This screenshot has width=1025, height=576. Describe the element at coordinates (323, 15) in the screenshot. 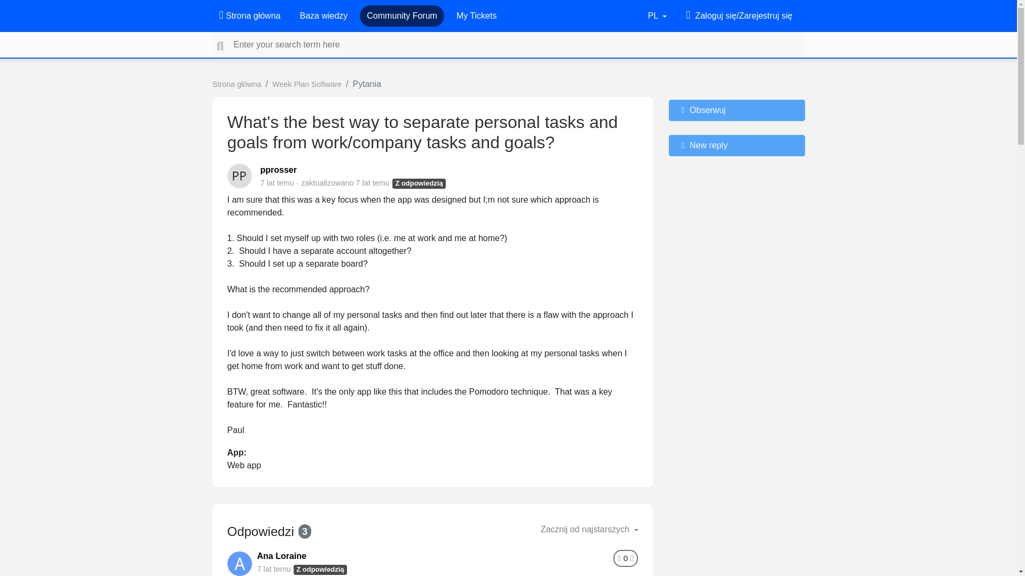

I see `Baza wiedzy` at that location.